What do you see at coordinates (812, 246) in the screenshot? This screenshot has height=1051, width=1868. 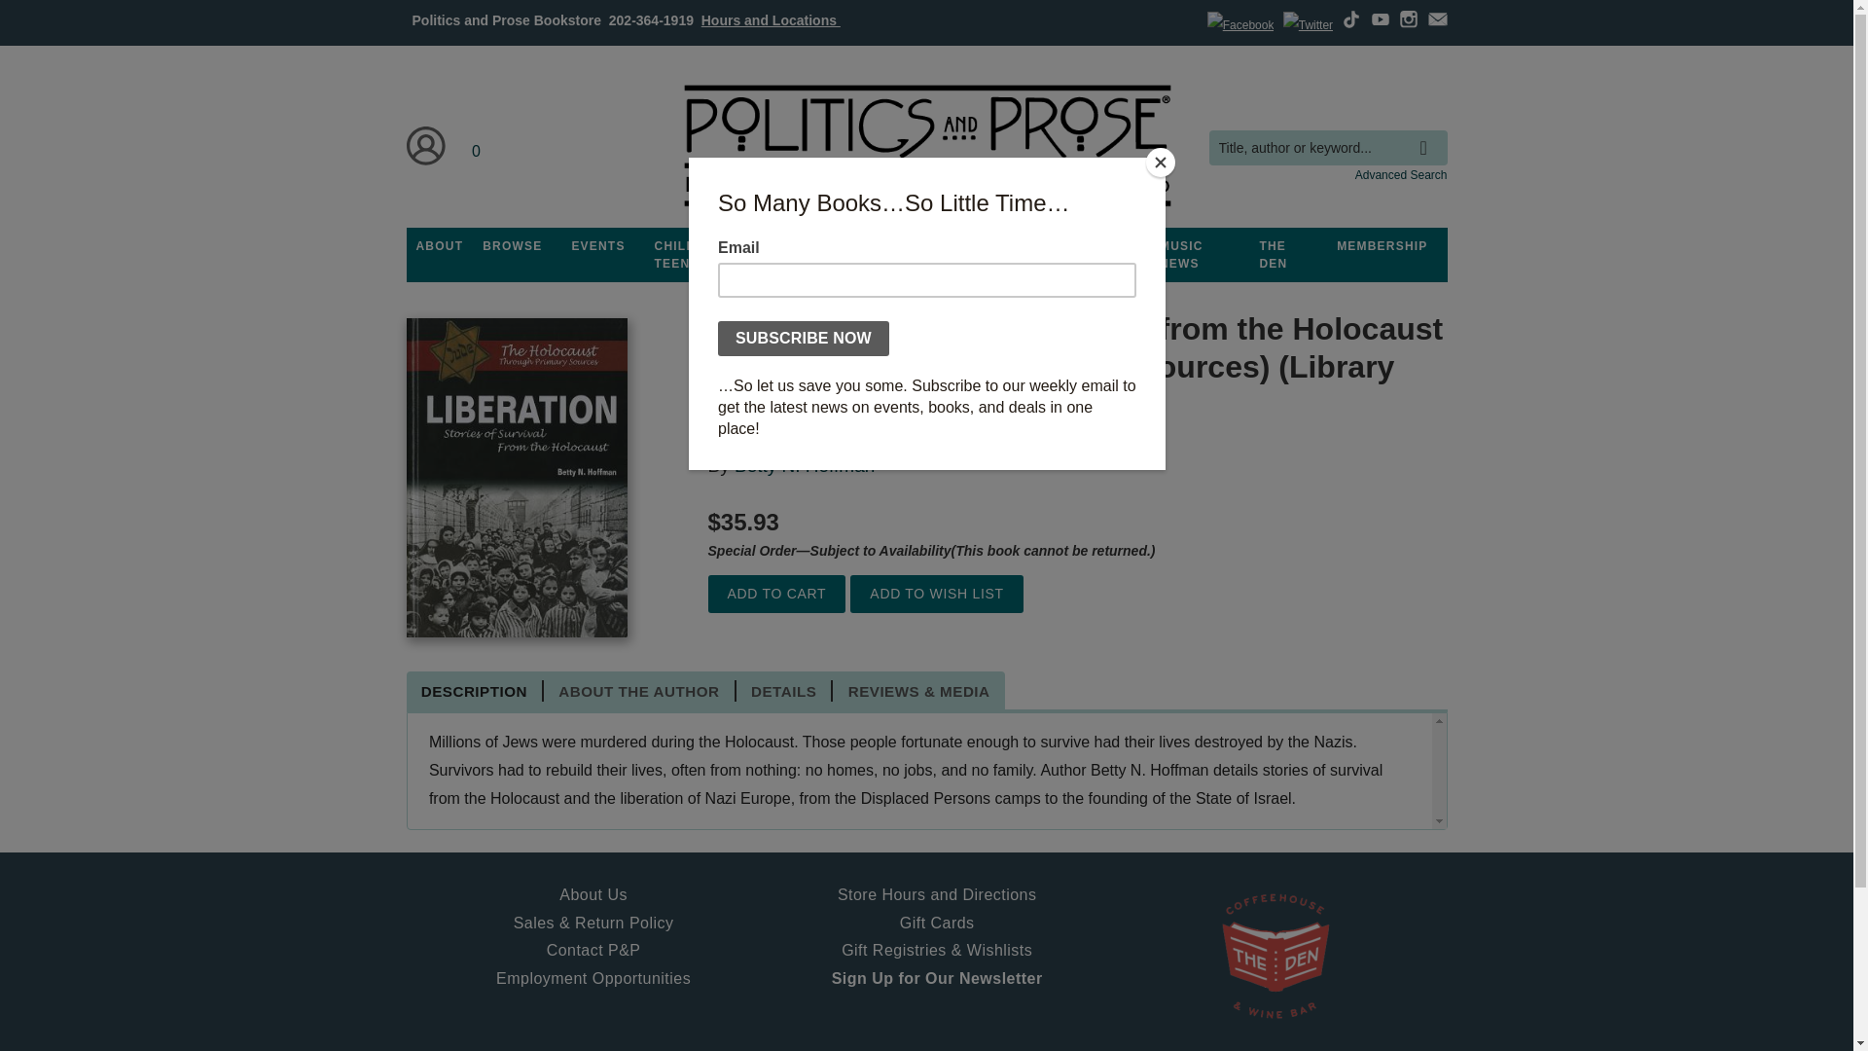 I see `See information about our programs` at bounding box center [812, 246].